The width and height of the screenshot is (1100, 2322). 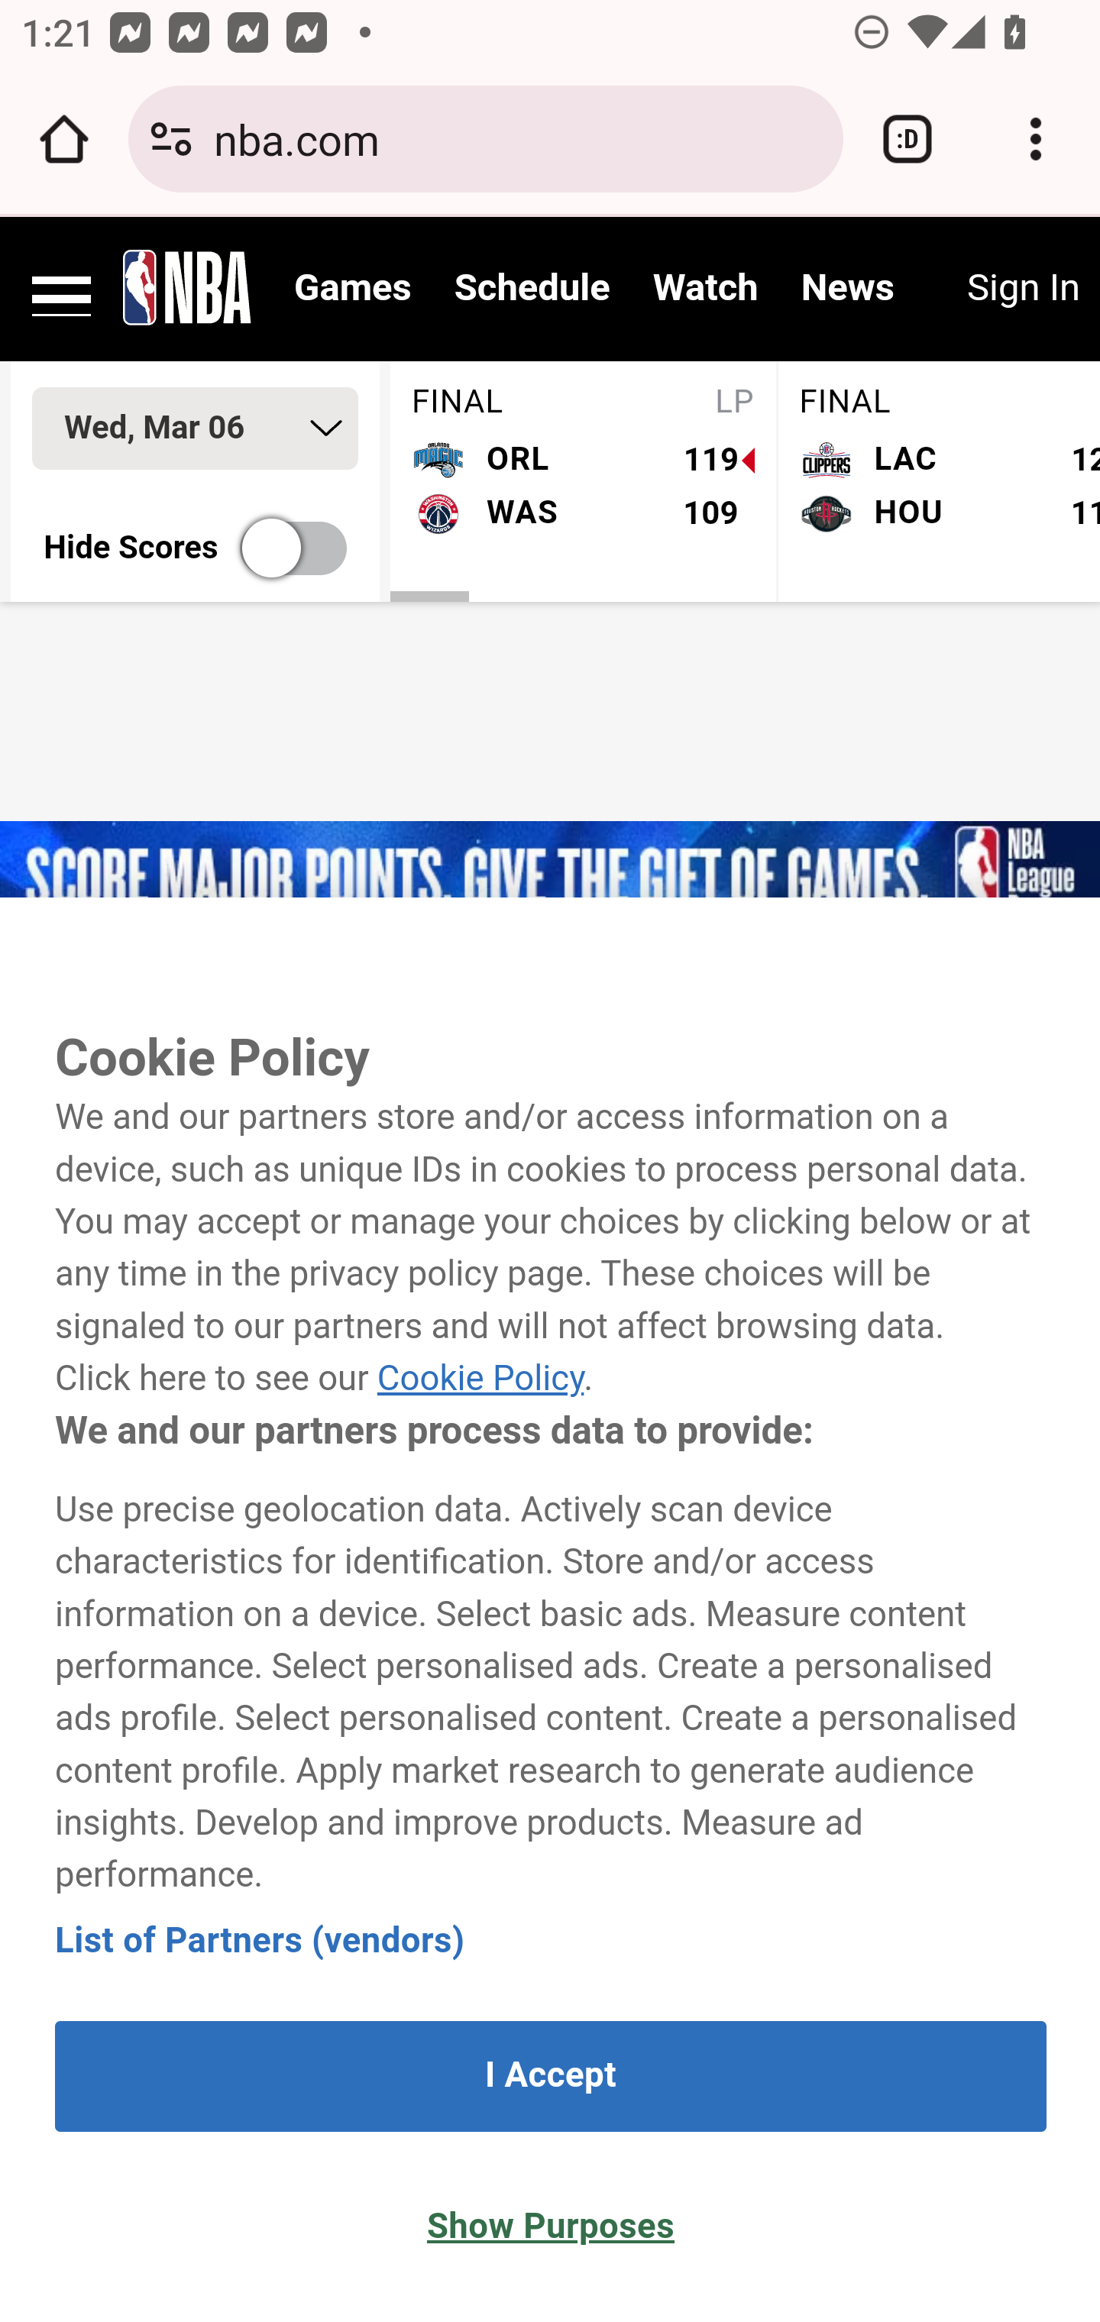 What do you see at coordinates (846, 289) in the screenshot?
I see `News` at bounding box center [846, 289].